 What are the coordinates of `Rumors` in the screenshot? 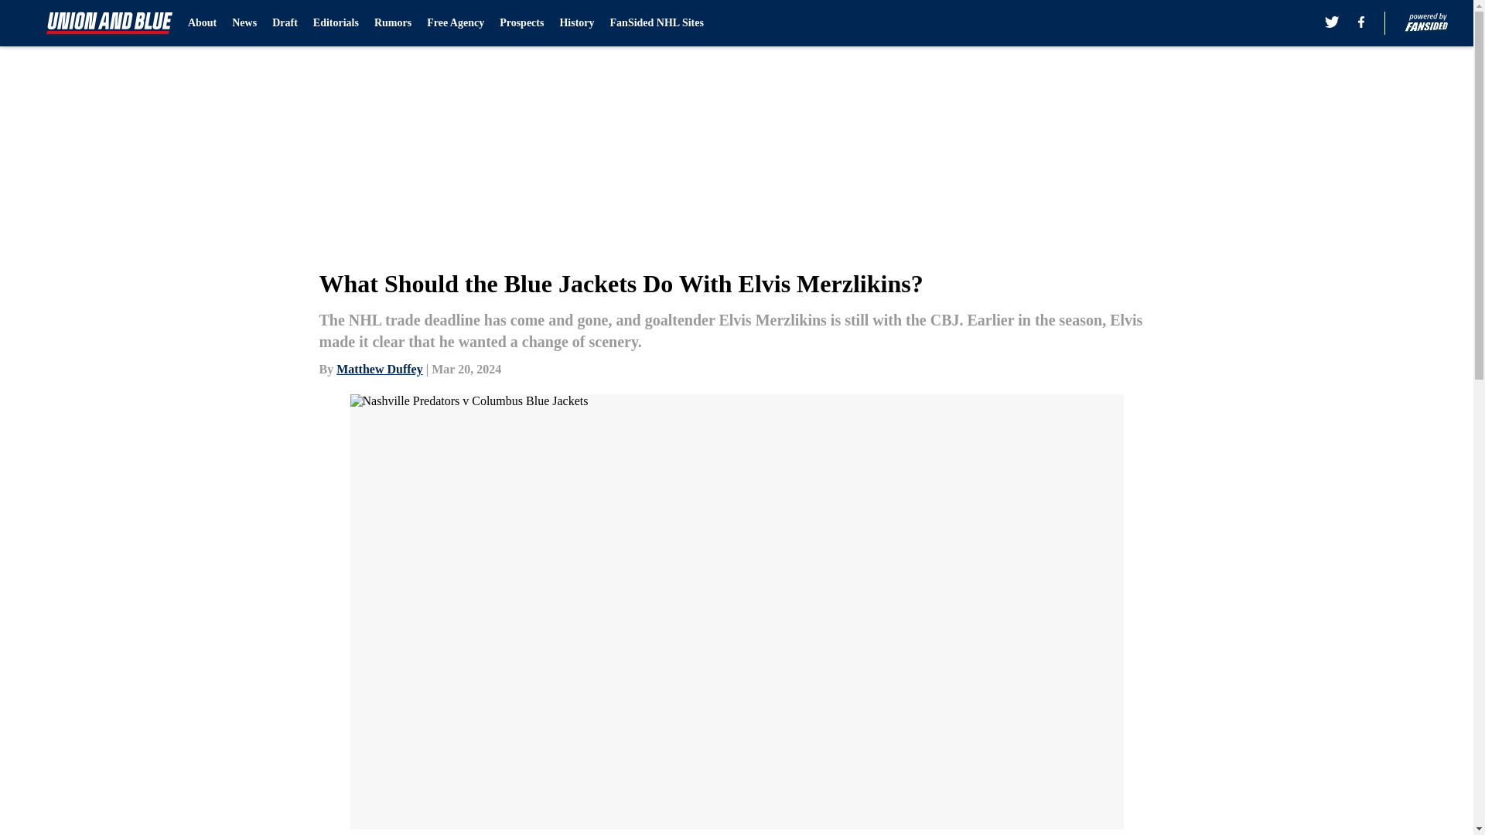 It's located at (392, 23).